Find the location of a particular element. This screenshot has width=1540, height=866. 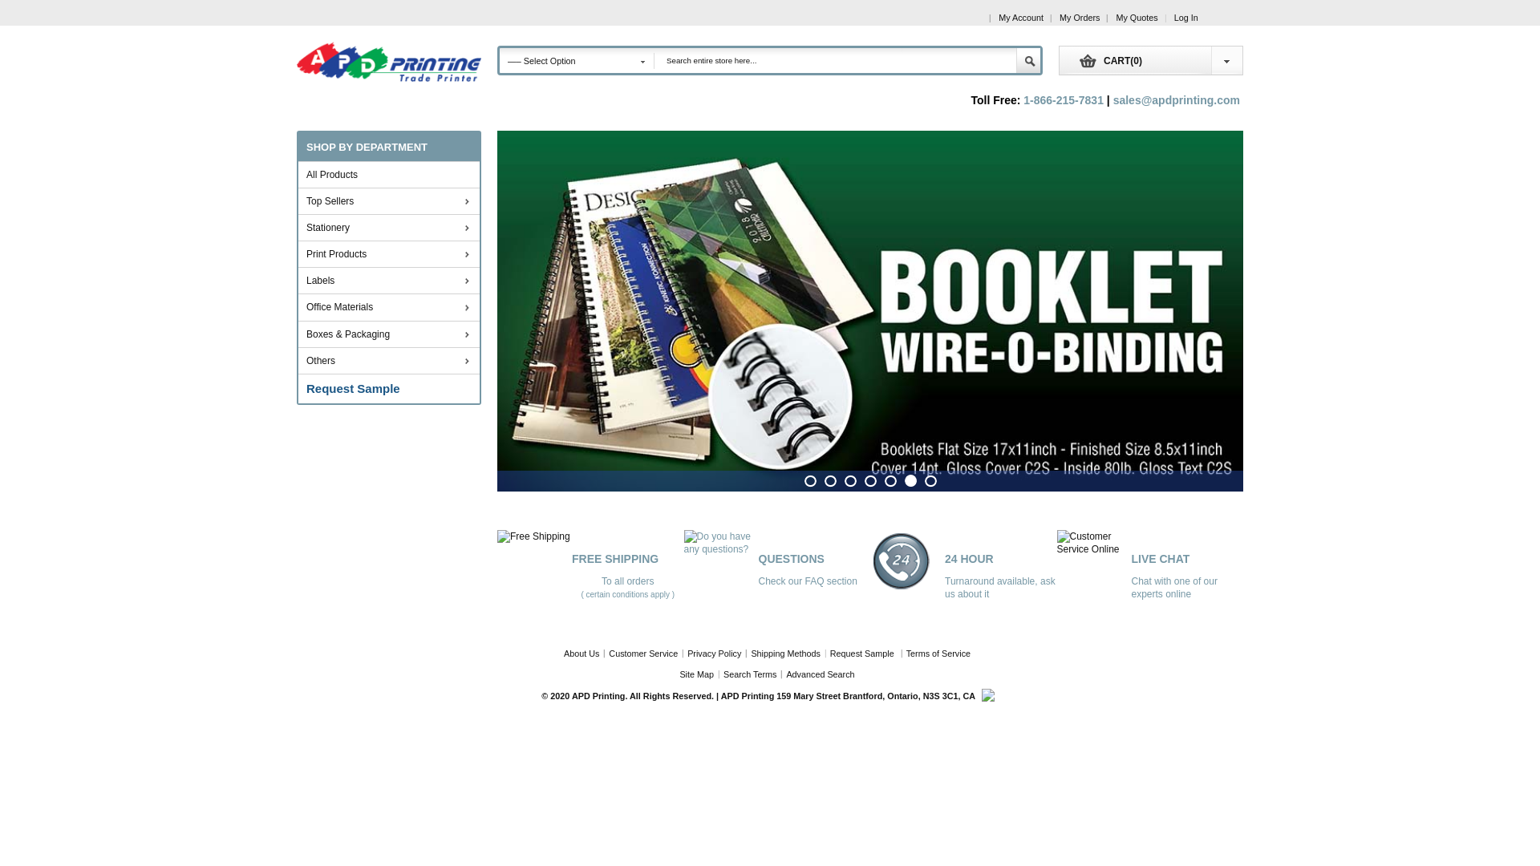

> is located at coordinates (464, 362).